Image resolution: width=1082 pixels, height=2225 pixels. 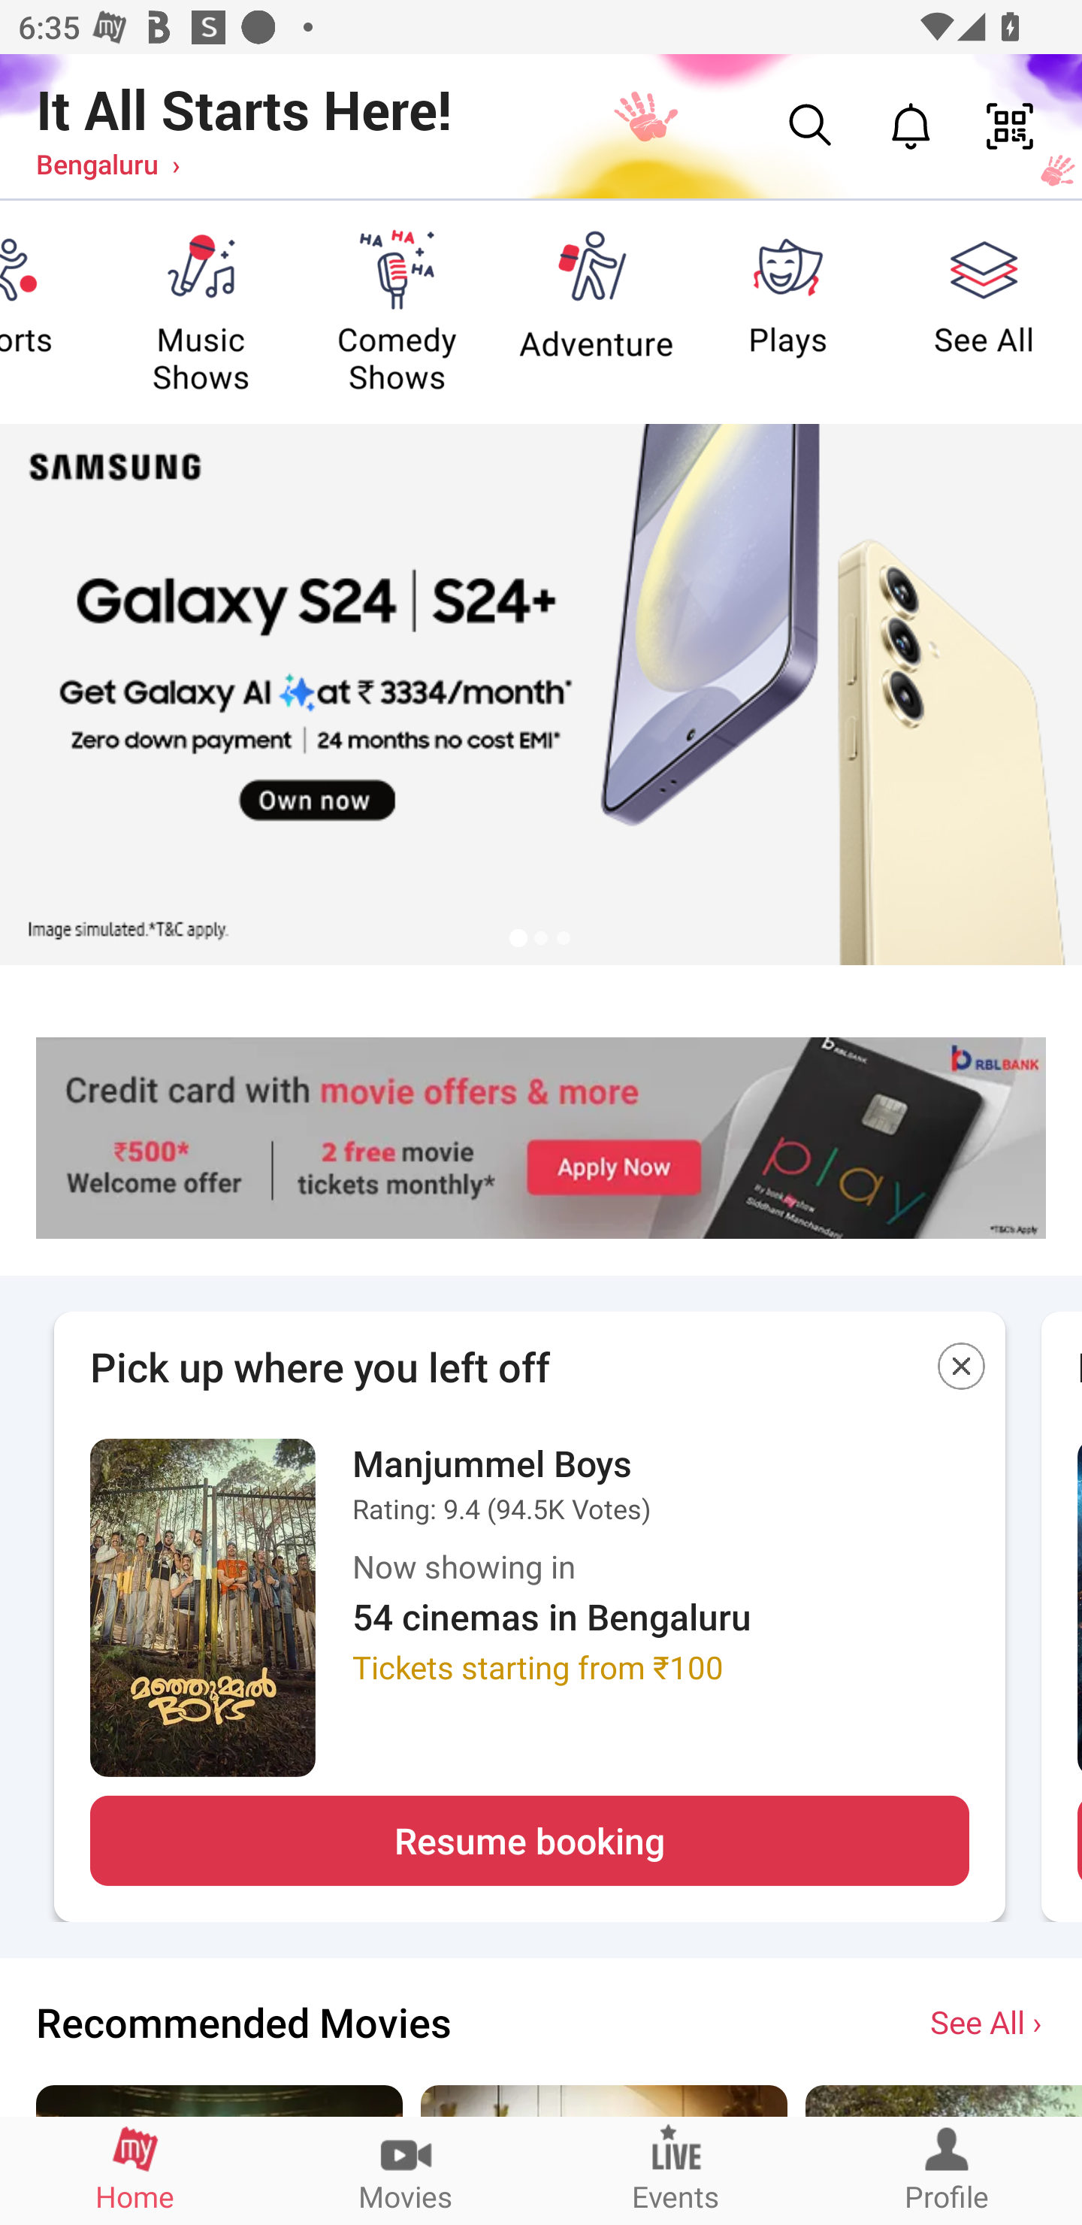 What do you see at coordinates (135, 2170) in the screenshot?
I see `Home` at bounding box center [135, 2170].